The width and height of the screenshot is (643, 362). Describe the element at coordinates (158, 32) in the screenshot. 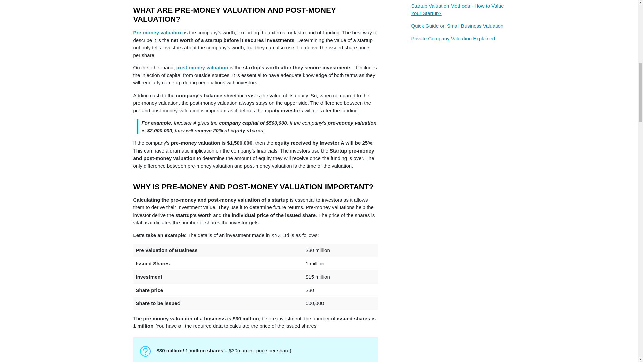

I see `Pre-money valuation` at that location.